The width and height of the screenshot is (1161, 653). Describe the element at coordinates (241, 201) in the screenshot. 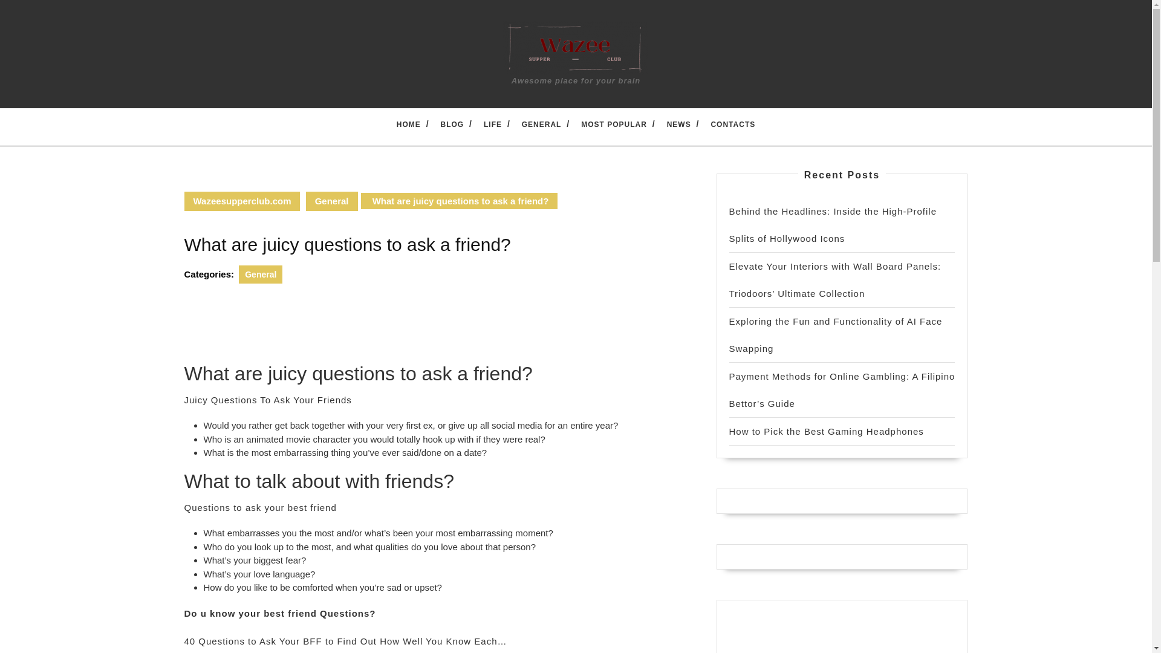

I see `Wazeesupperclub.com` at that location.